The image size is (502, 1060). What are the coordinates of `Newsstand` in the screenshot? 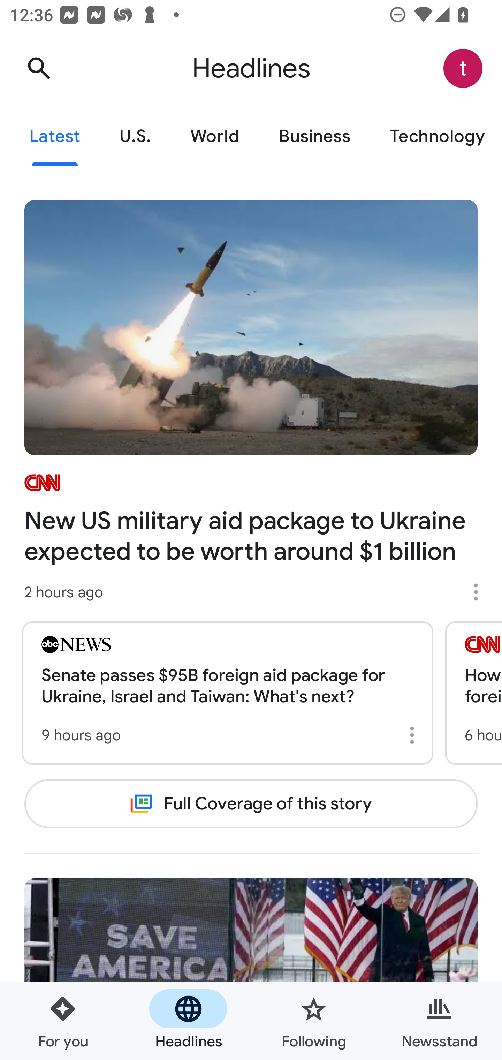 It's located at (439, 1021).